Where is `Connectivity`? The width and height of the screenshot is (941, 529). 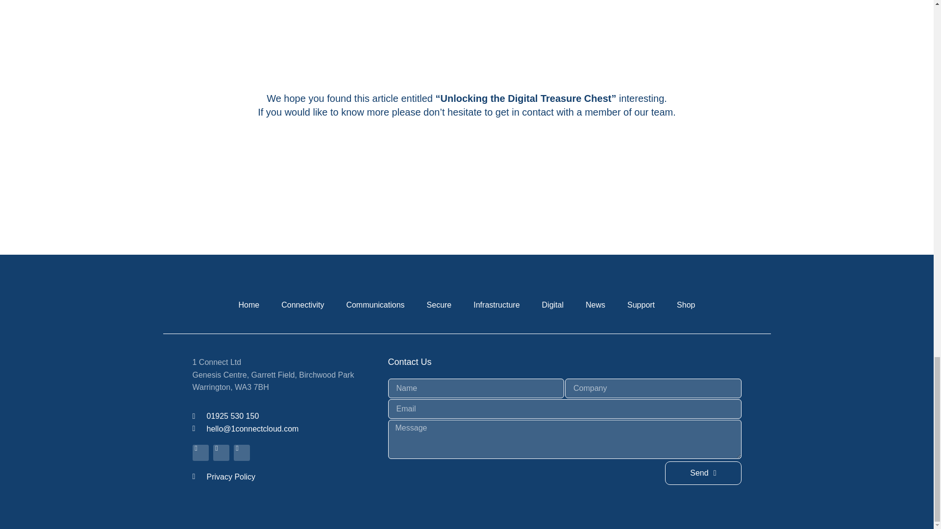 Connectivity is located at coordinates (303, 305).